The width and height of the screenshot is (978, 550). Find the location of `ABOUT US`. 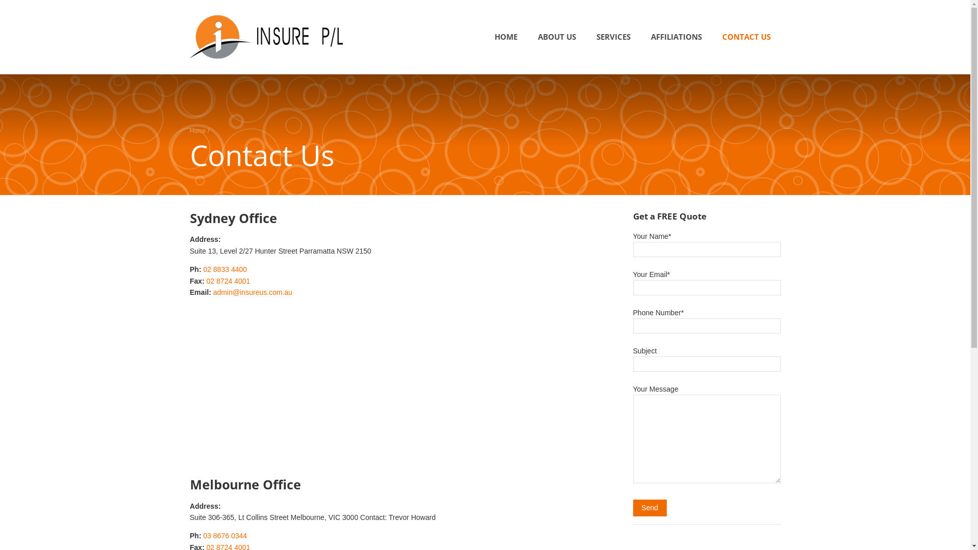

ABOUT US is located at coordinates (557, 37).